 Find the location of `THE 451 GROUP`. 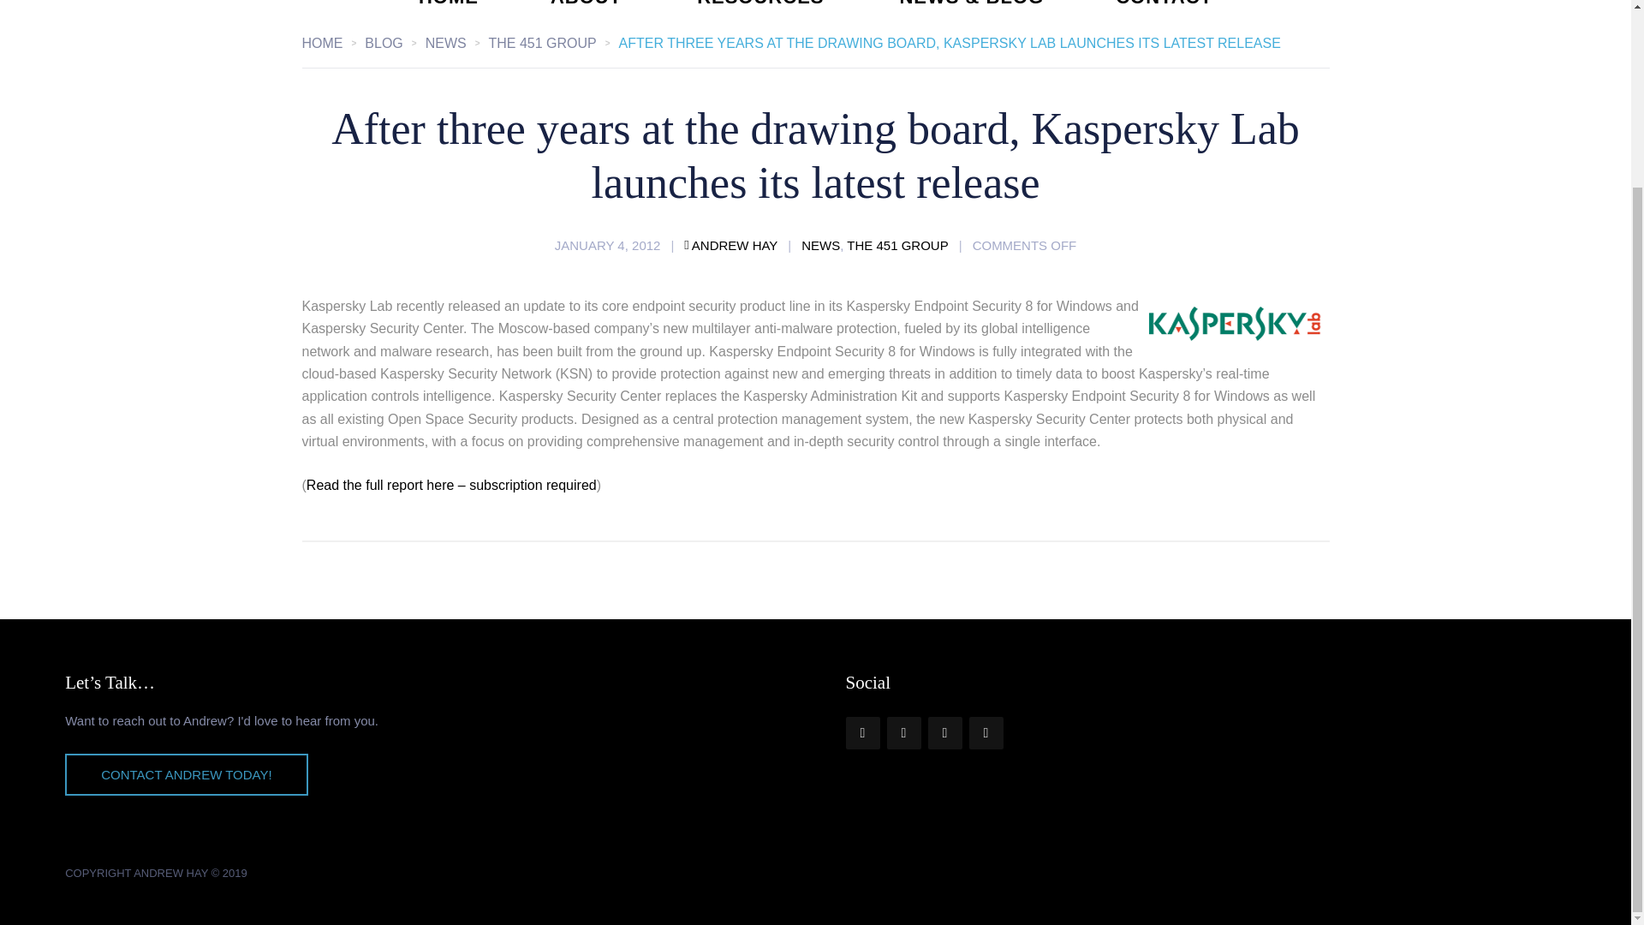

THE 451 GROUP is located at coordinates (897, 245).